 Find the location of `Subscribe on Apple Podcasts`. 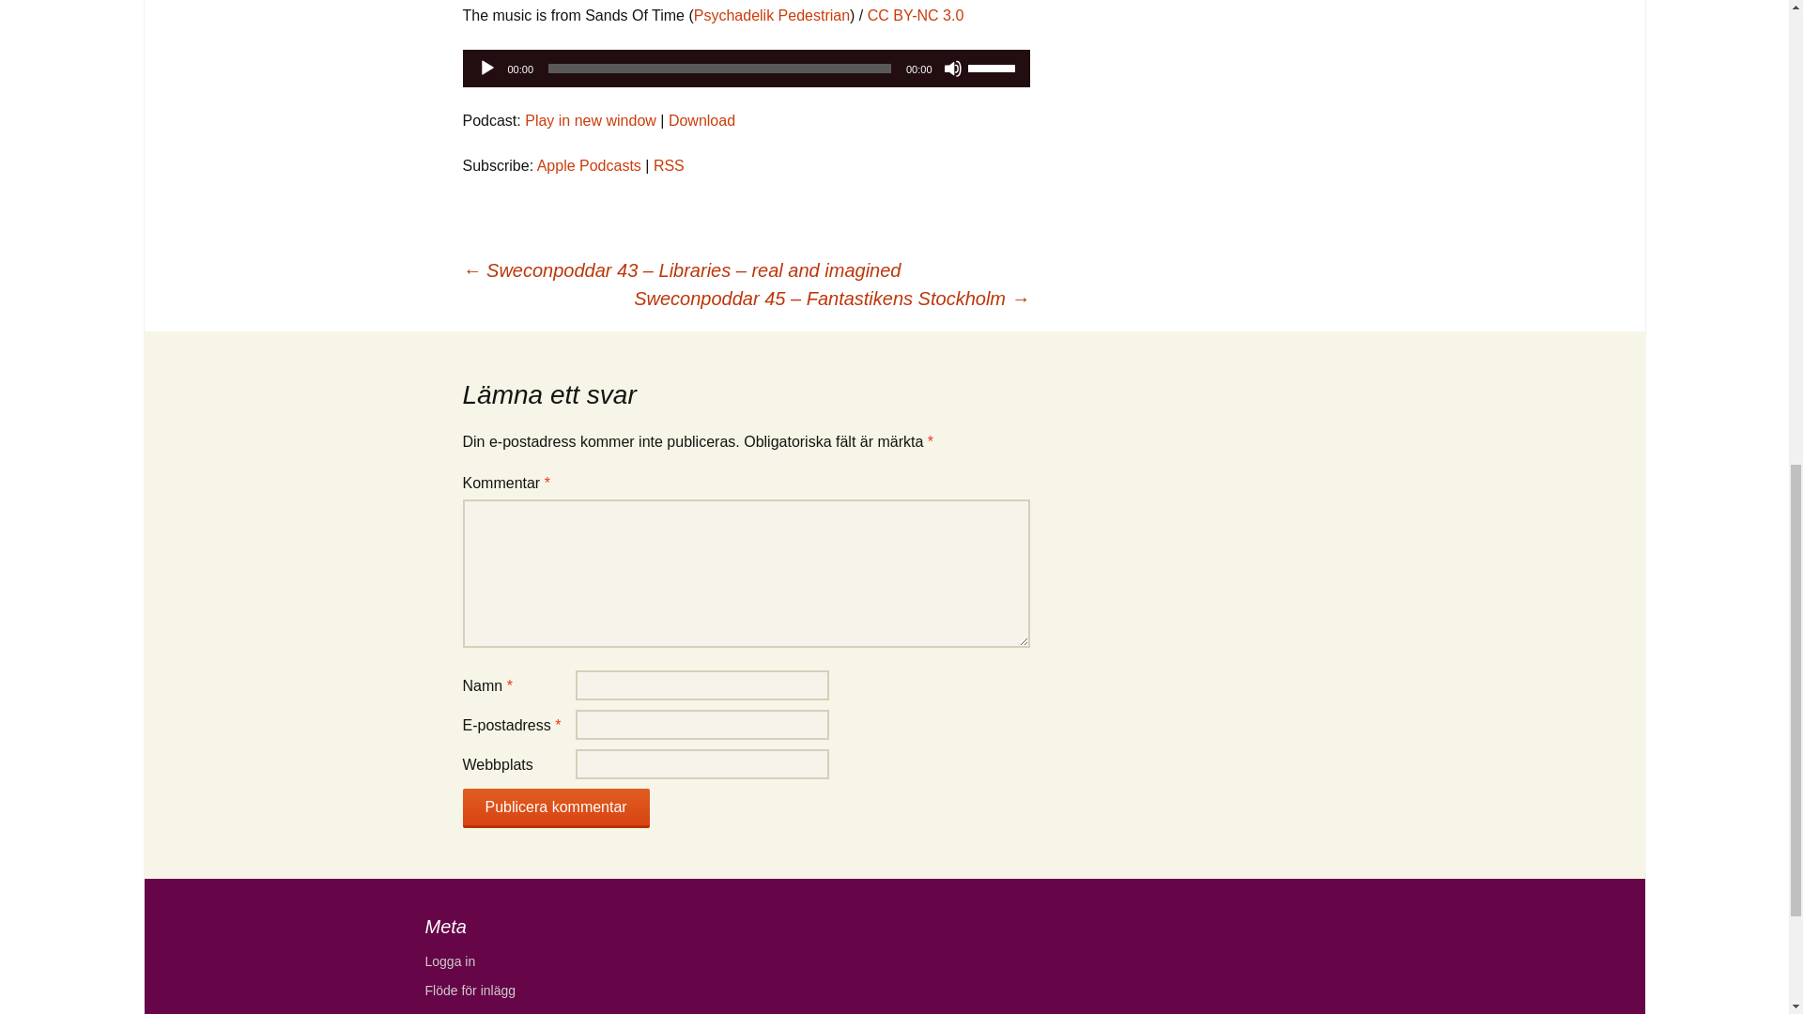

Subscribe on Apple Podcasts is located at coordinates (590, 165).